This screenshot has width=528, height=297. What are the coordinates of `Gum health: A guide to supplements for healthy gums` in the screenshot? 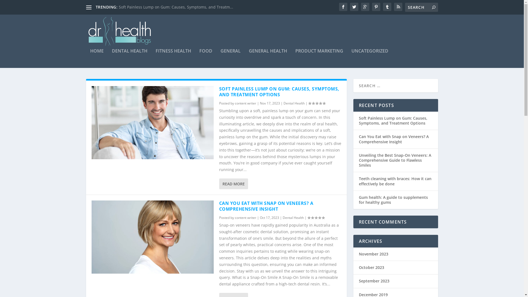 It's located at (393, 200).